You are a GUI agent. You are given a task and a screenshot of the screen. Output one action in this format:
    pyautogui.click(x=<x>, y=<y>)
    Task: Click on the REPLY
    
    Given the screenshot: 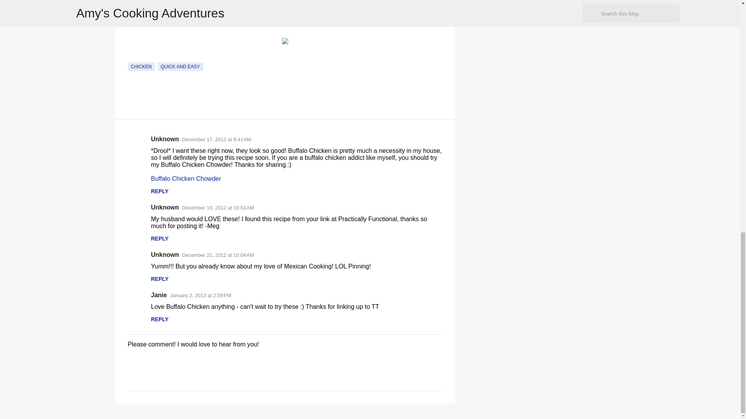 What is the action you would take?
    pyautogui.click(x=159, y=191)
    